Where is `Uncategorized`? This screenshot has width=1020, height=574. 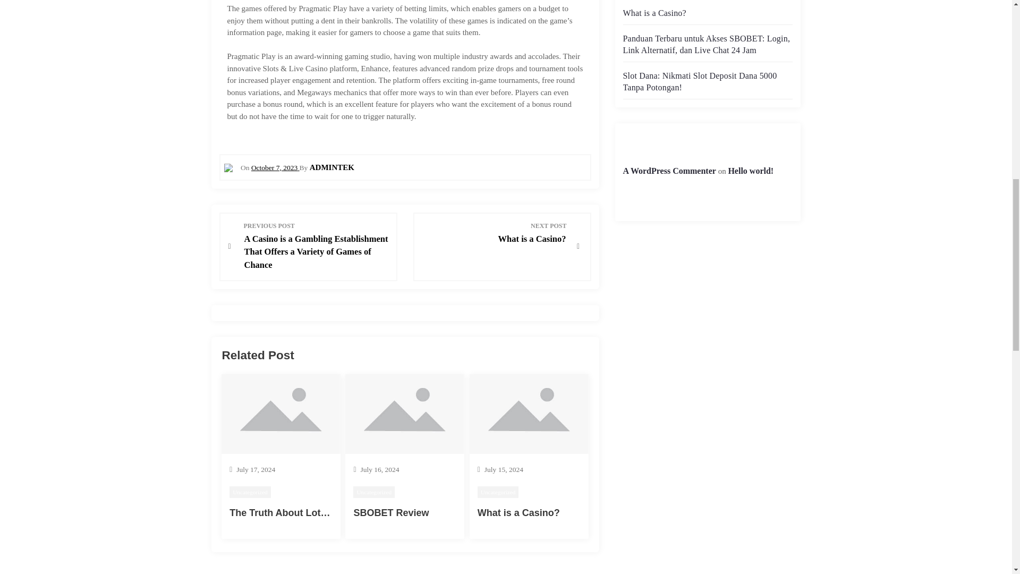 Uncategorized is located at coordinates (284, 512).